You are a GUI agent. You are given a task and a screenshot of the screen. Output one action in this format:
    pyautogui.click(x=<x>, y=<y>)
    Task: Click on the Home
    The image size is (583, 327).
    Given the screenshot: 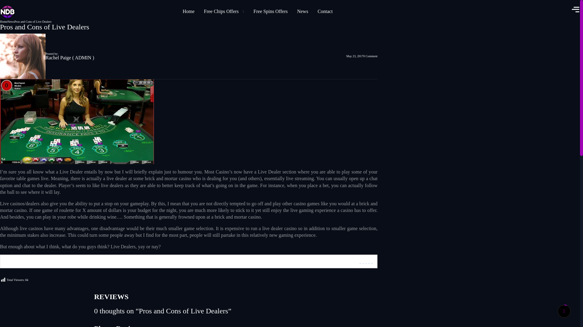 What is the action you would take?
    pyautogui.click(x=4, y=21)
    